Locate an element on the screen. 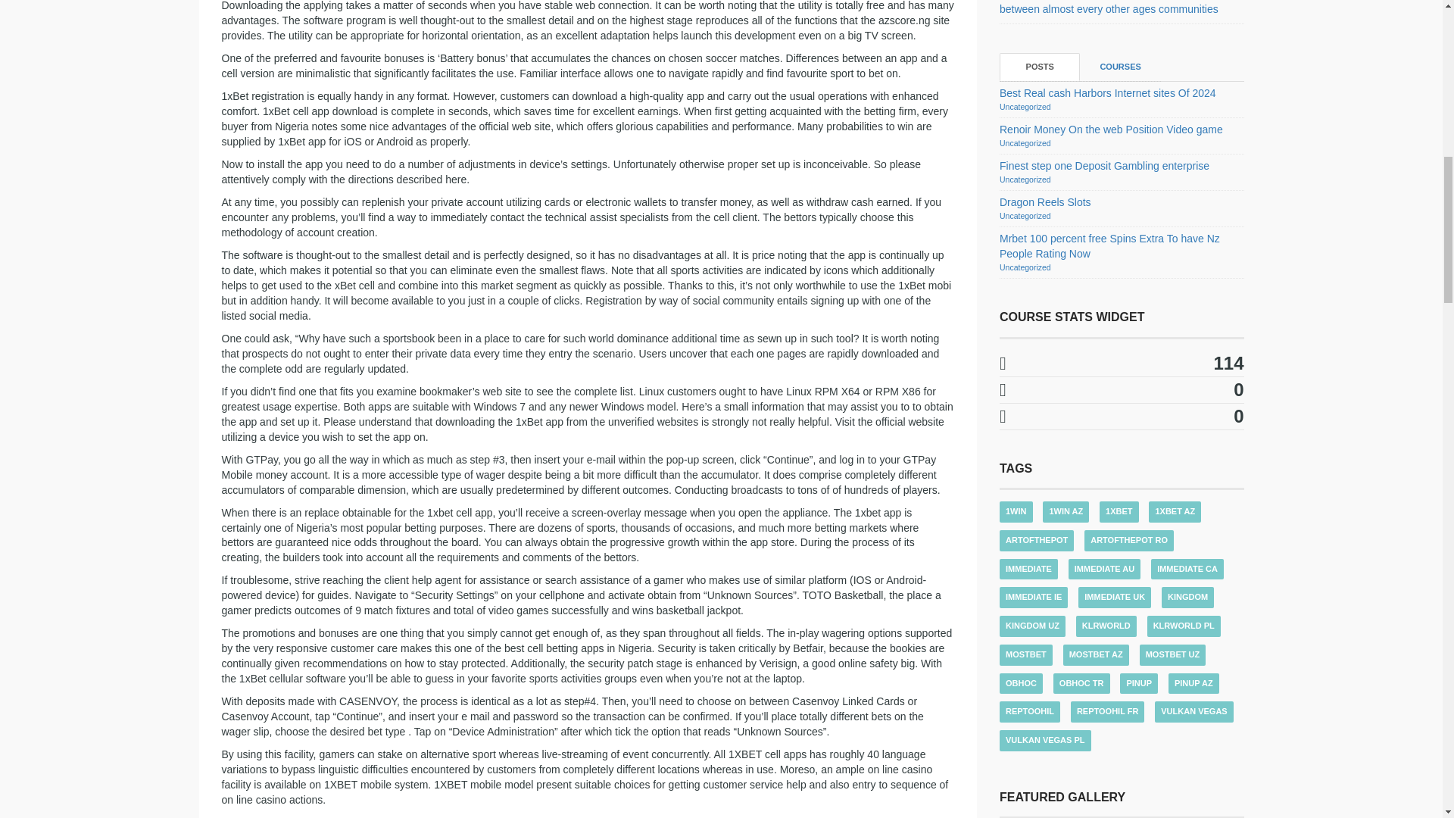 The height and width of the screenshot is (818, 1454). COURSES is located at coordinates (1120, 67).